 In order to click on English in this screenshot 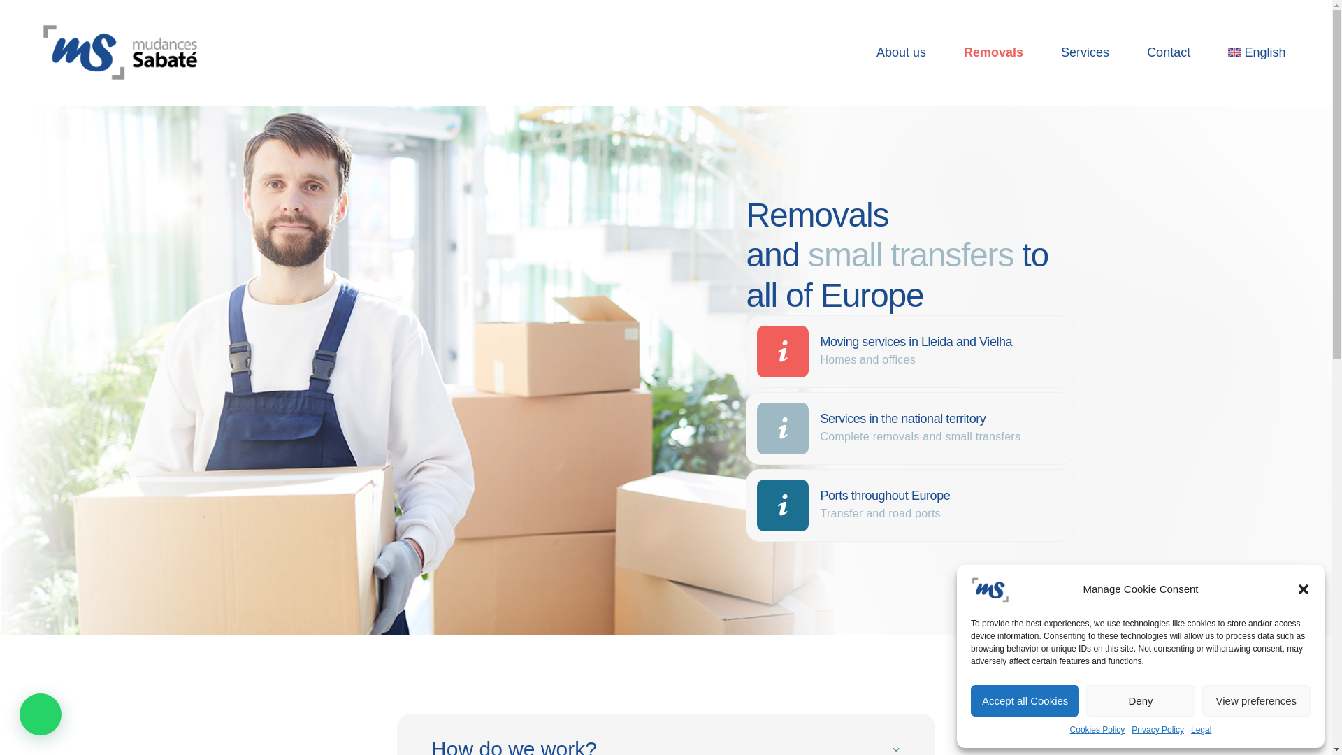, I will do `click(1257, 52)`.